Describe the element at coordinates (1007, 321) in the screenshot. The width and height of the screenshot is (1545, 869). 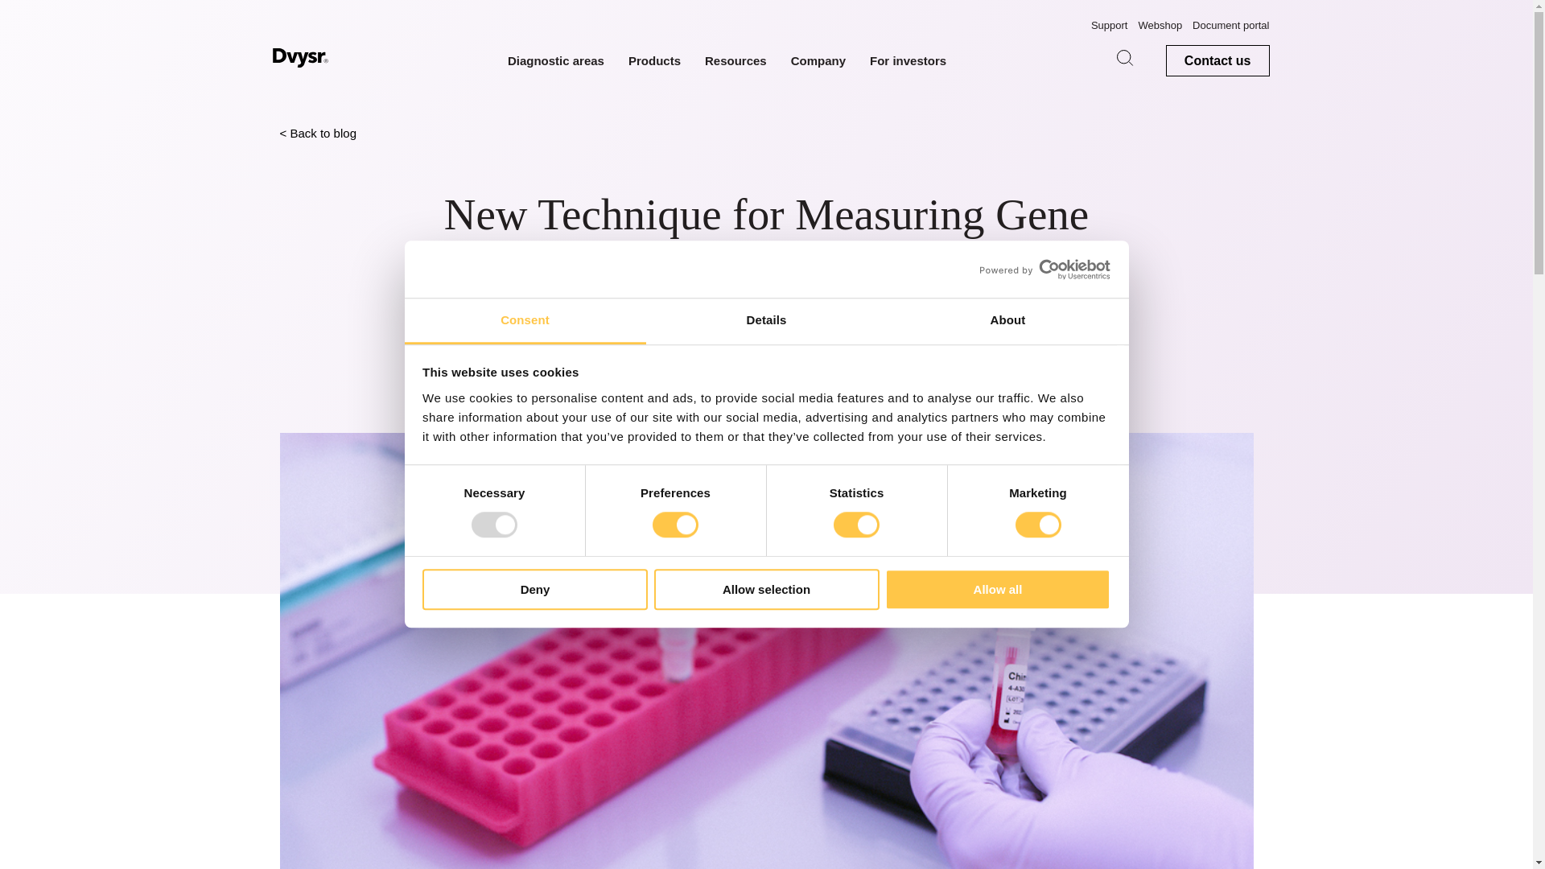
I see `About` at that location.